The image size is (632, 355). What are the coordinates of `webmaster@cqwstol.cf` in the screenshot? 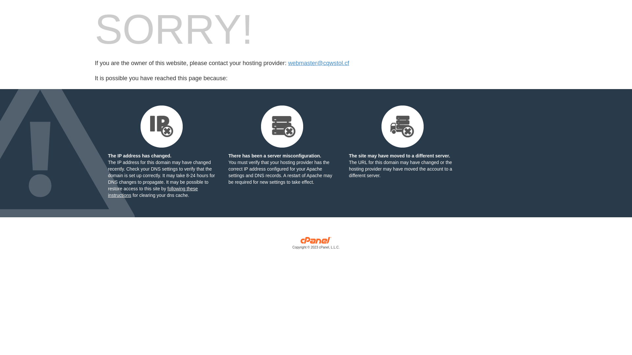 It's located at (319, 63).